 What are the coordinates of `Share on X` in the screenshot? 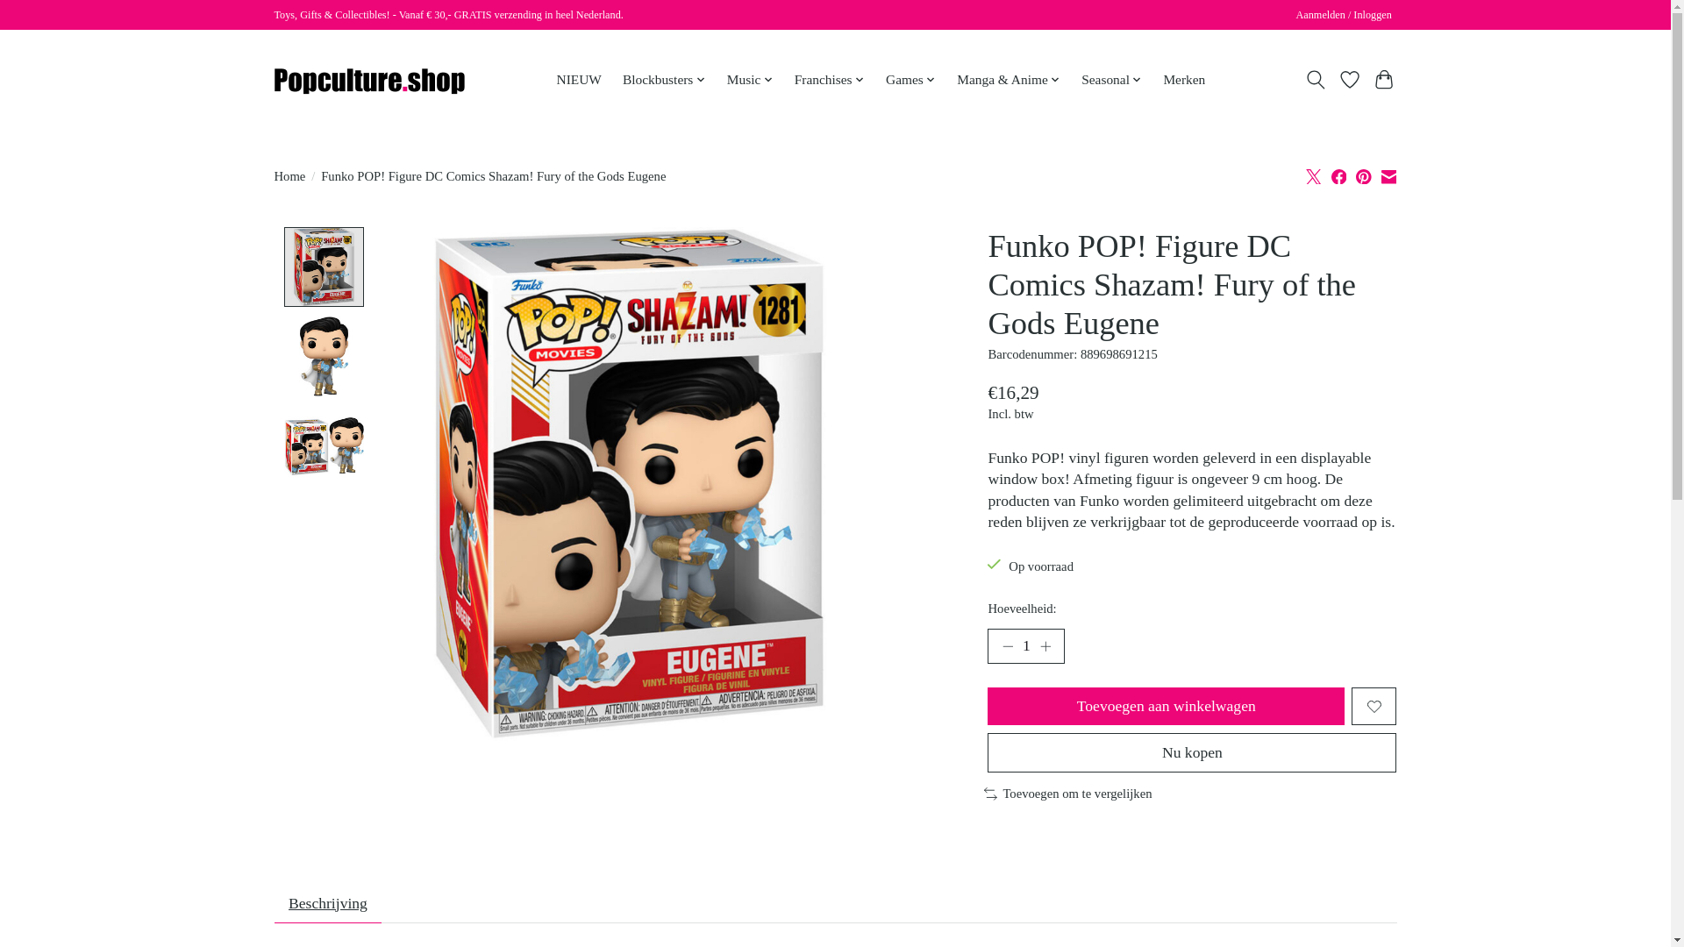 It's located at (1314, 175).